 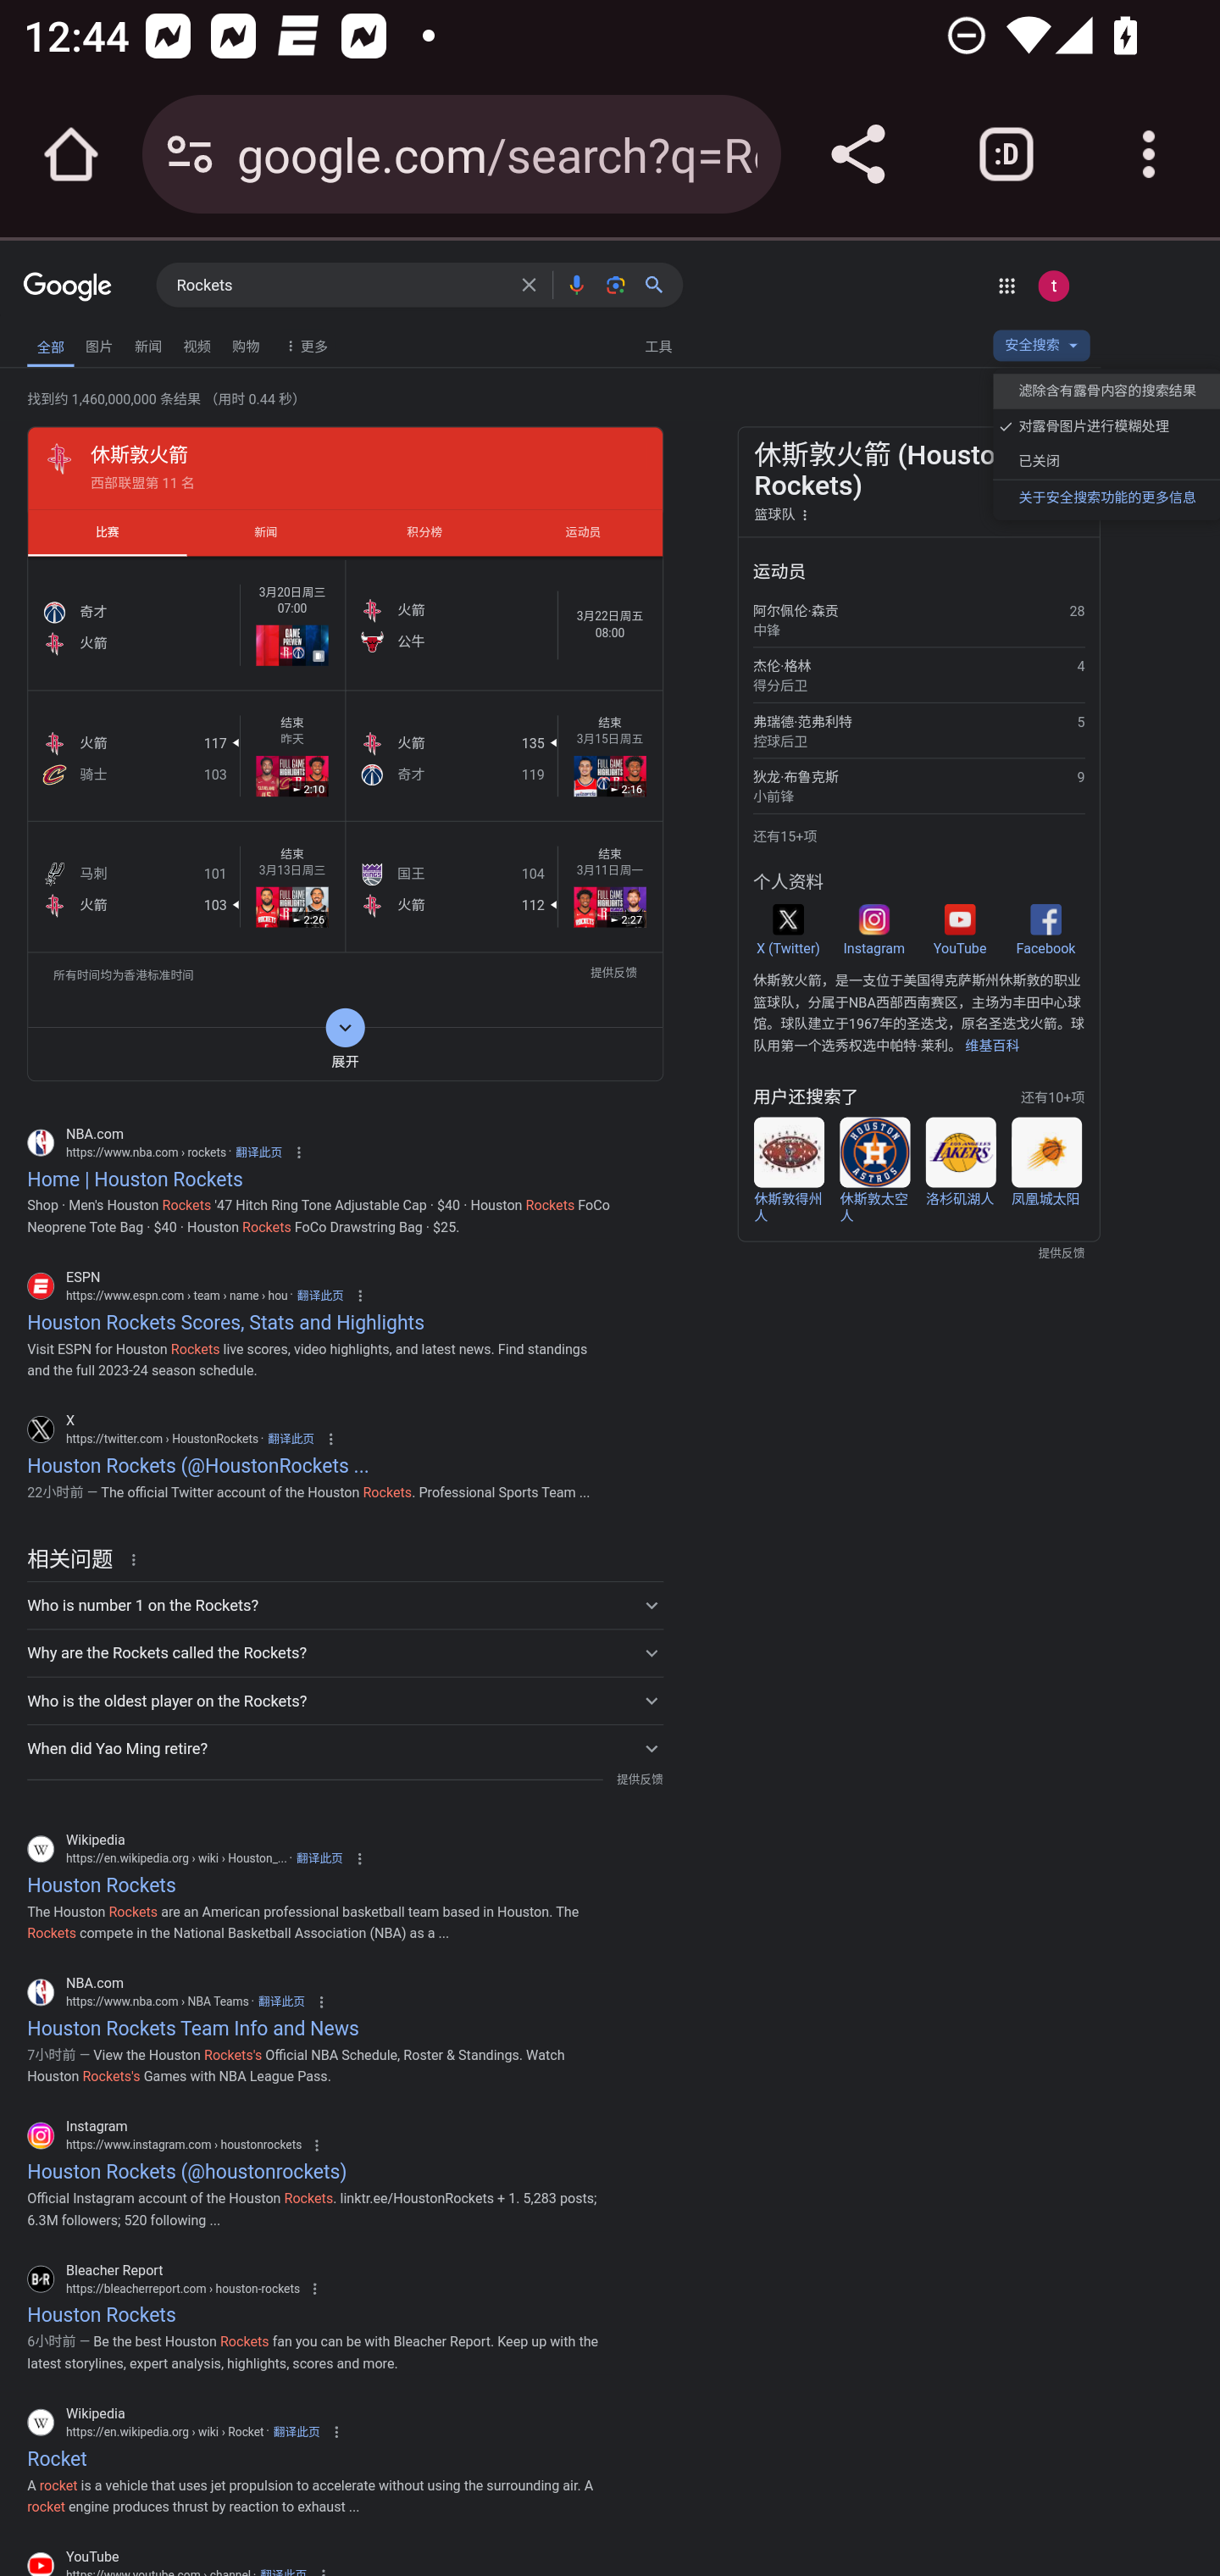 I want to click on 购物, so click(x=246, y=345).